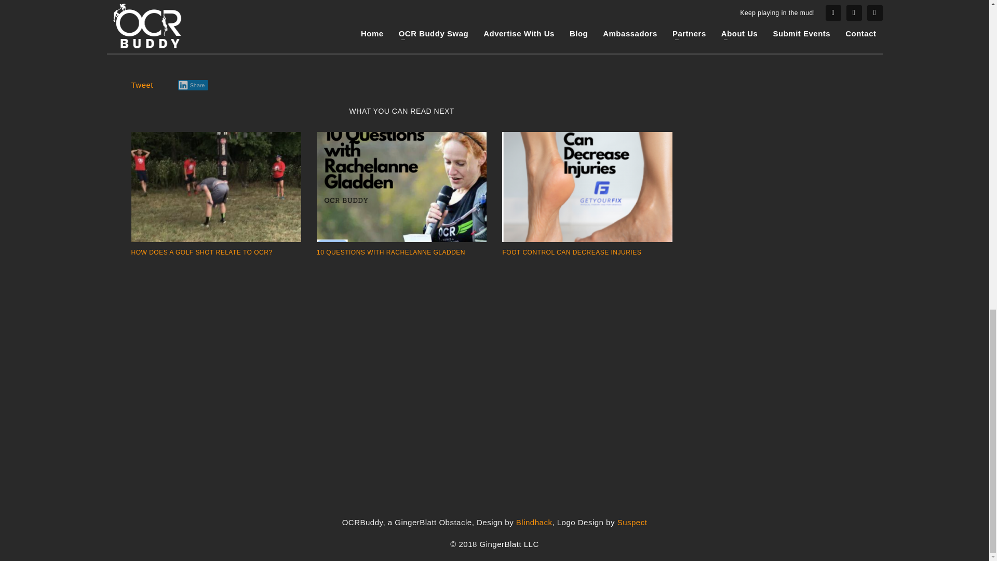 This screenshot has height=561, width=997. Describe the element at coordinates (142, 85) in the screenshot. I see `Tweet` at that location.